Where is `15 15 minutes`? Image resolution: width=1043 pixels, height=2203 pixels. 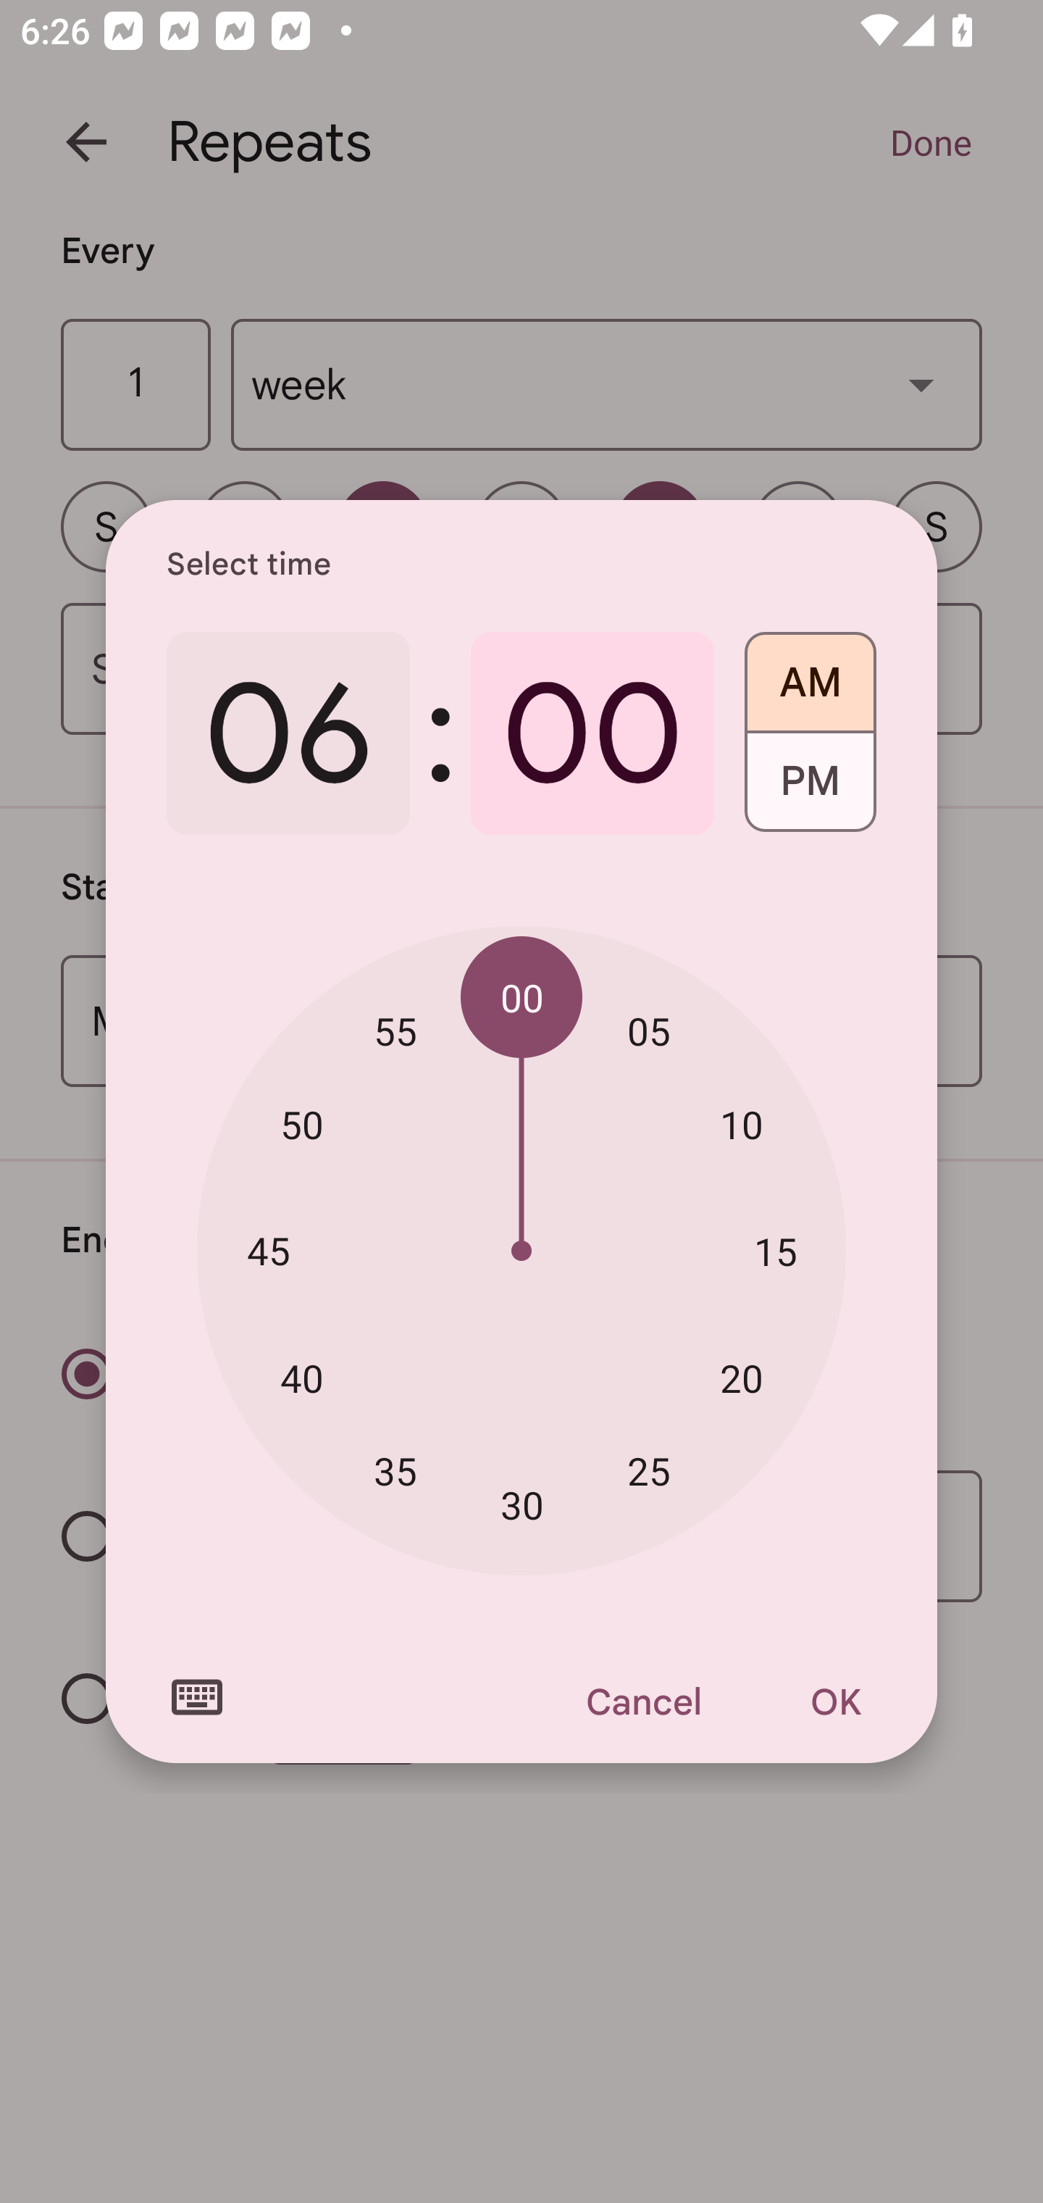 15 15 minutes is located at coordinates (775, 1251).